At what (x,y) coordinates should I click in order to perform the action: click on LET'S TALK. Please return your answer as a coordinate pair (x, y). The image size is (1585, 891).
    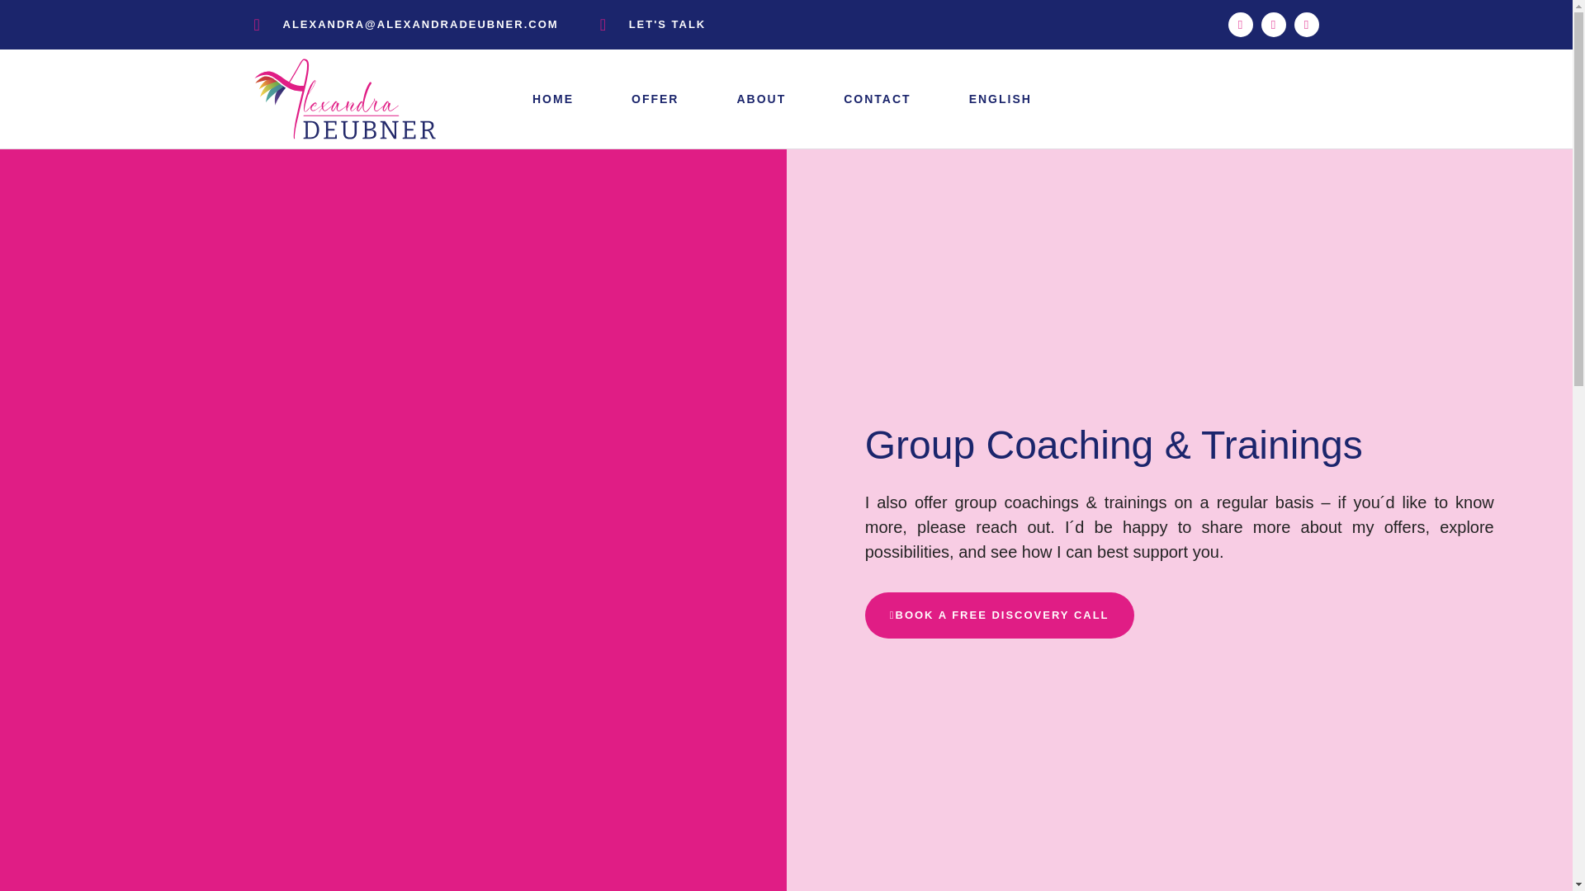
    Looking at the image, I should click on (654, 25).